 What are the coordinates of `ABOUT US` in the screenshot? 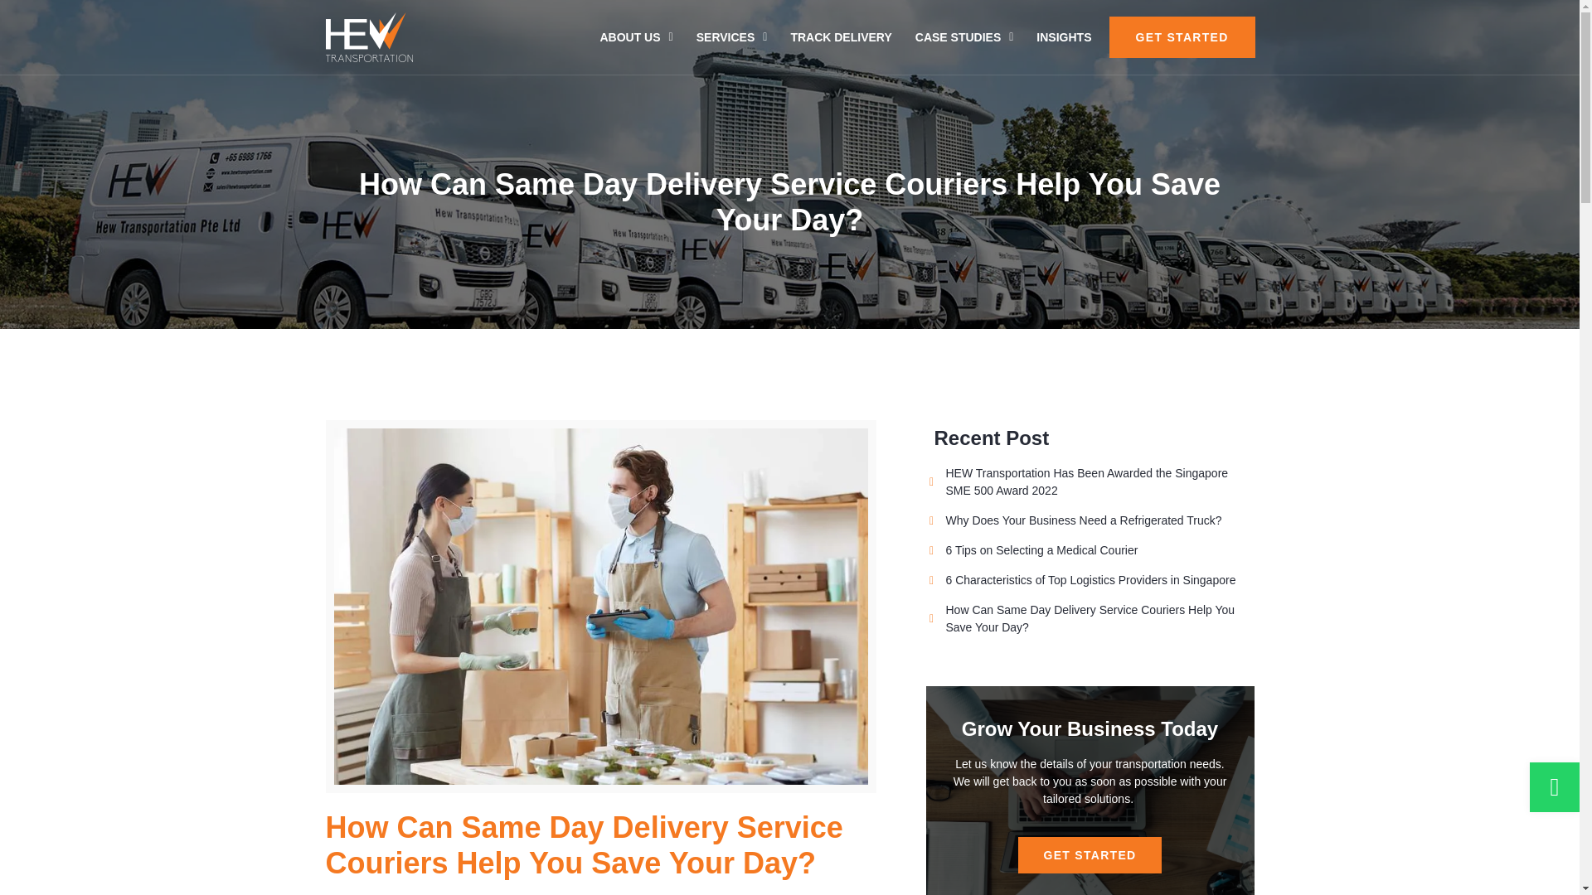 It's located at (635, 36).